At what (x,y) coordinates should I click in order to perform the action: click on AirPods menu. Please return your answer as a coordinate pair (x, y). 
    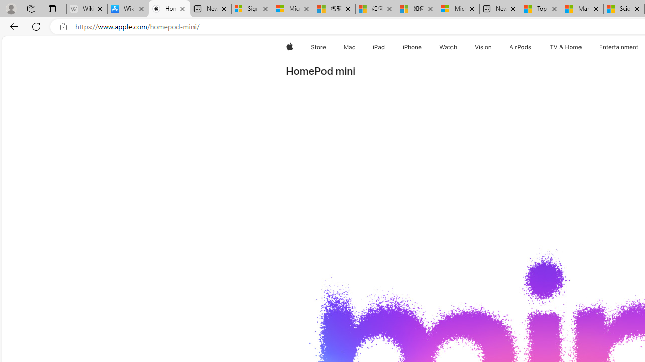
    Looking at the image, I should click on (533, 47).